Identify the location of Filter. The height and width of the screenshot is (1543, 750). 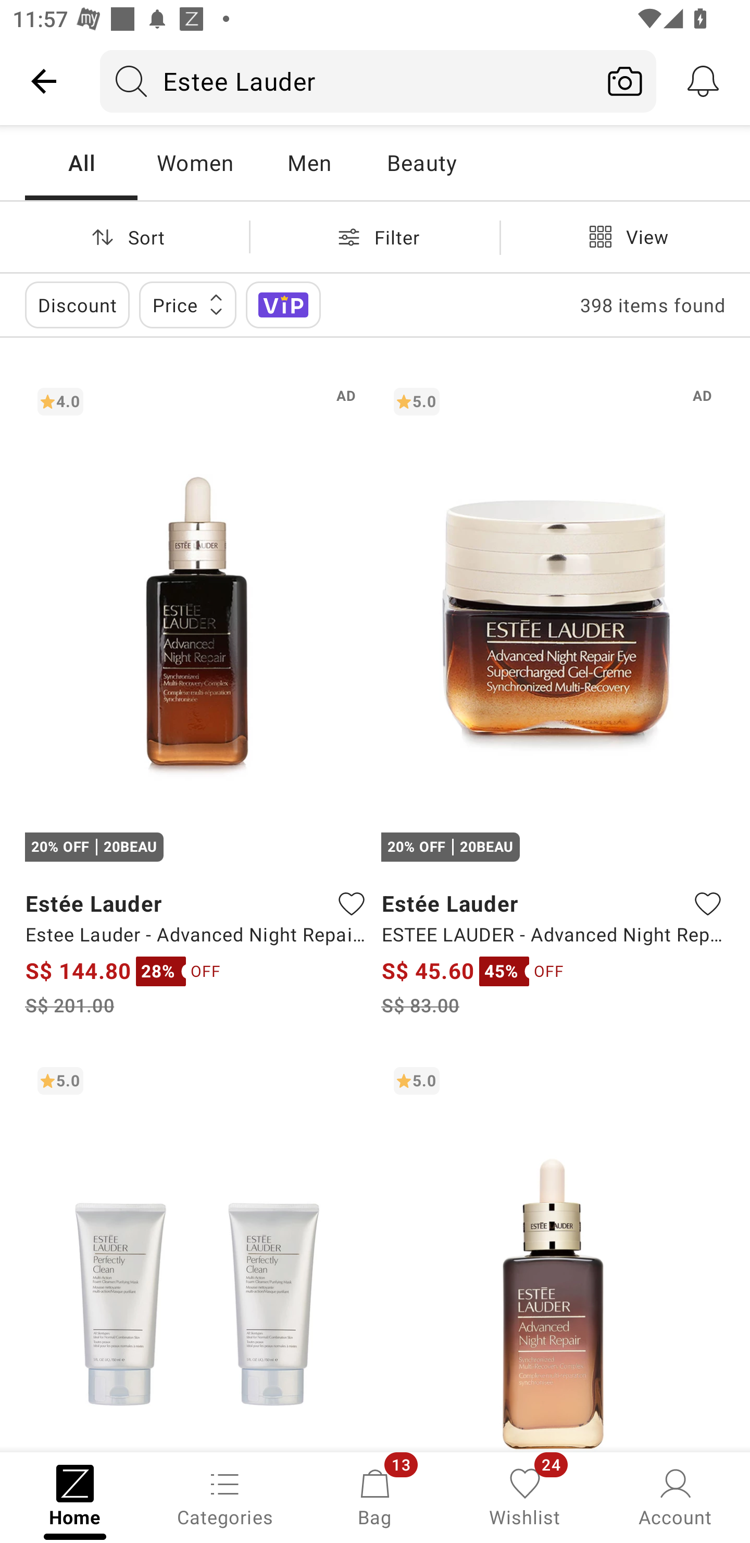
(375, 237).